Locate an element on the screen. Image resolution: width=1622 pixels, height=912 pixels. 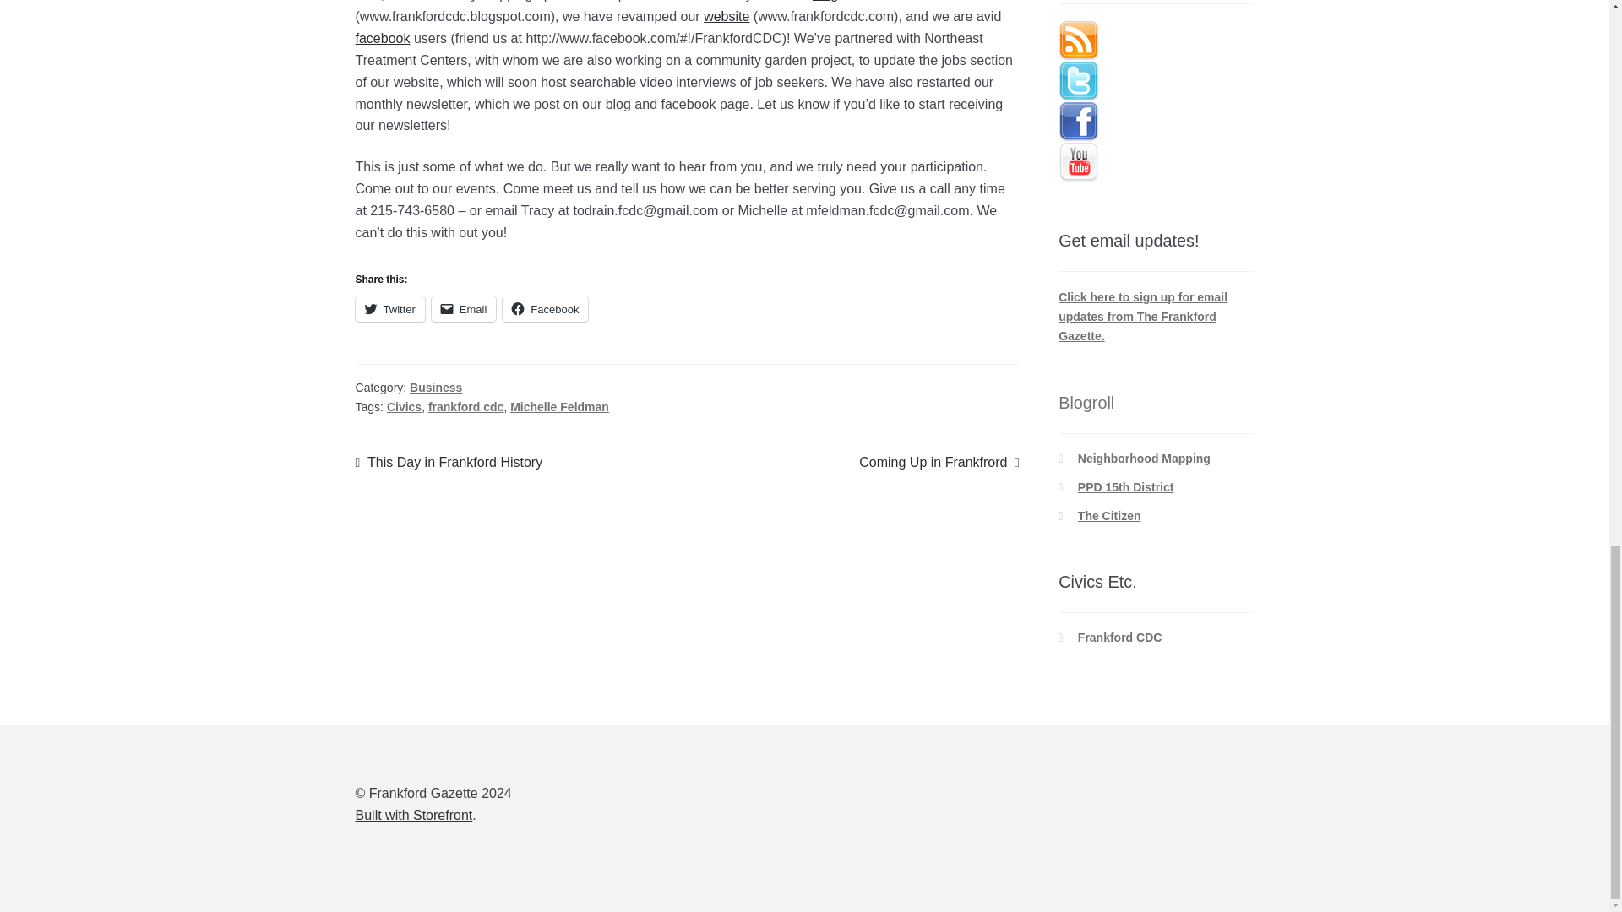
Email is located at coordinates (463, 309).